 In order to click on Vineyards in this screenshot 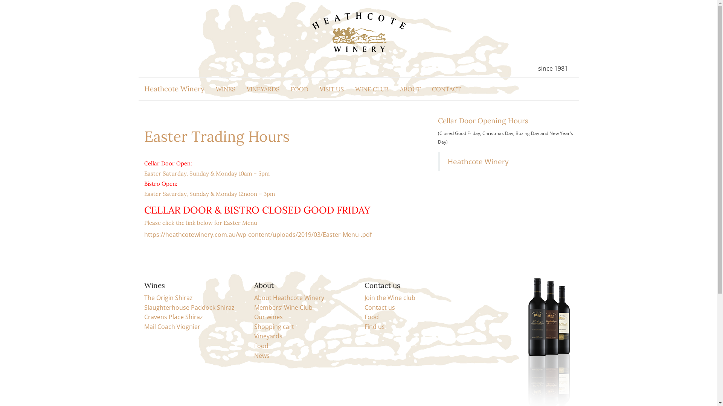, I will do `click(268, 336)`.